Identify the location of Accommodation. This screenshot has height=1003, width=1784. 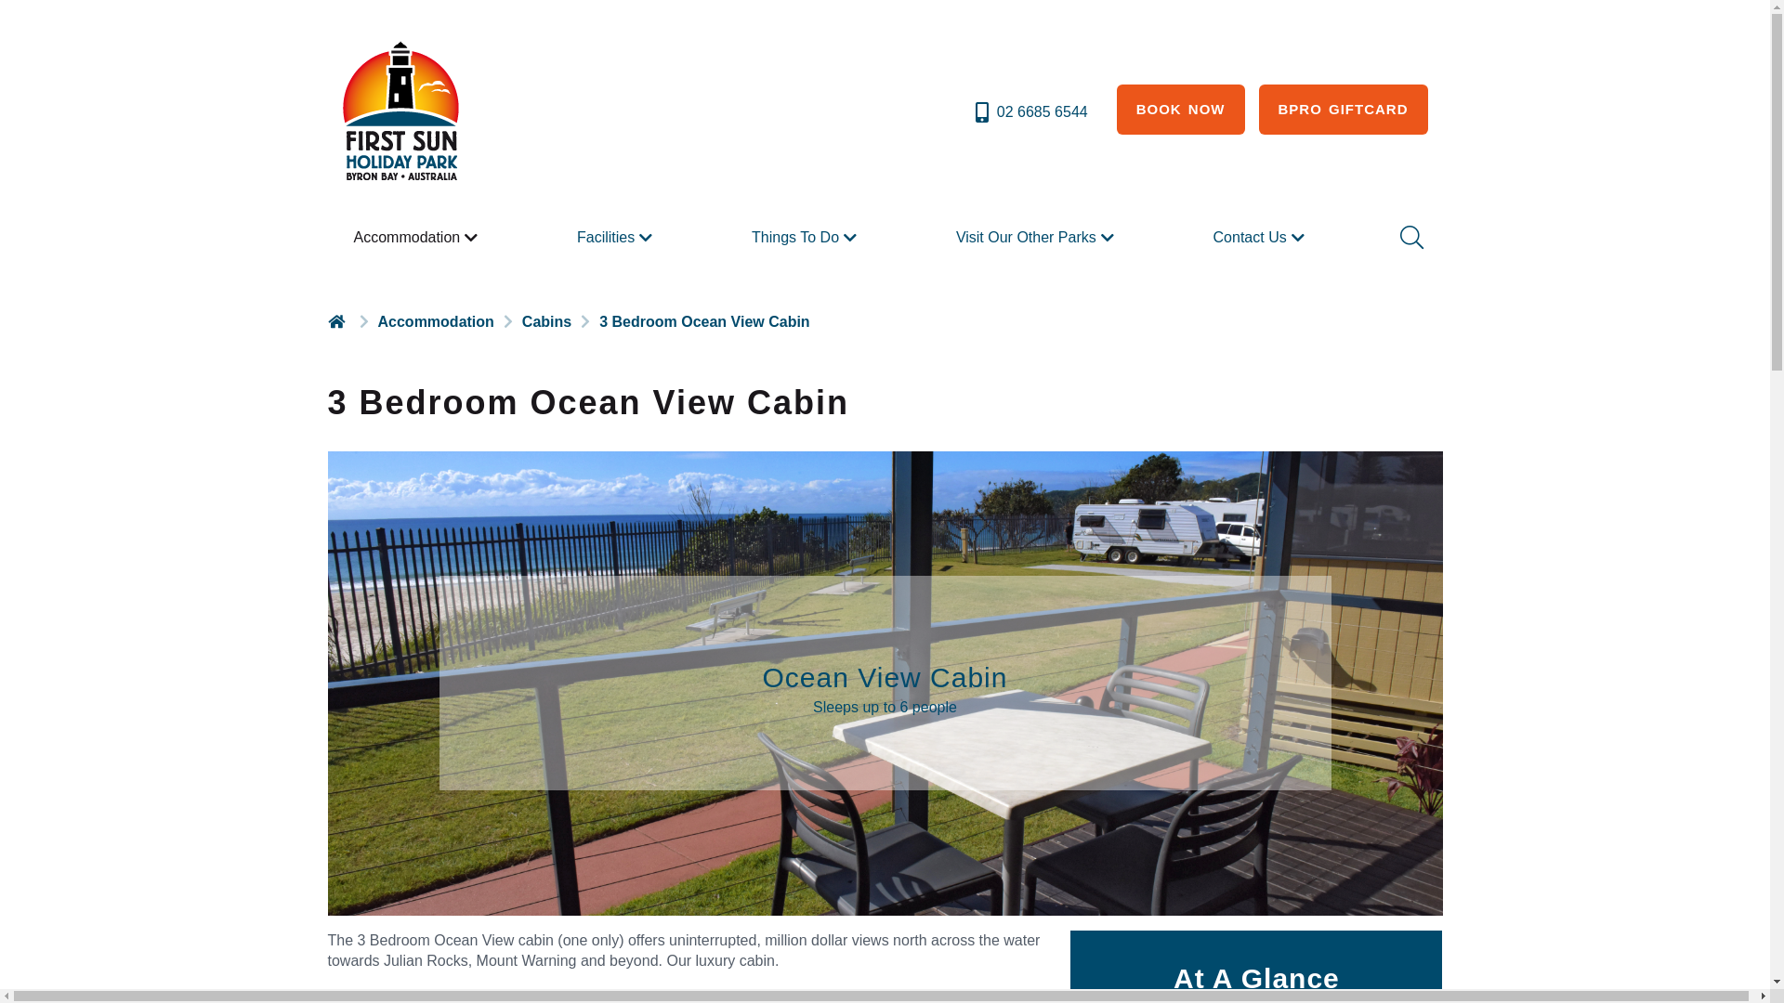
(418, 238).